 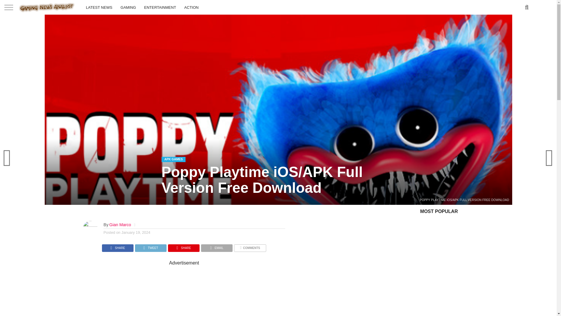 I want to click on Advertisement, so click(x=232, y=291).